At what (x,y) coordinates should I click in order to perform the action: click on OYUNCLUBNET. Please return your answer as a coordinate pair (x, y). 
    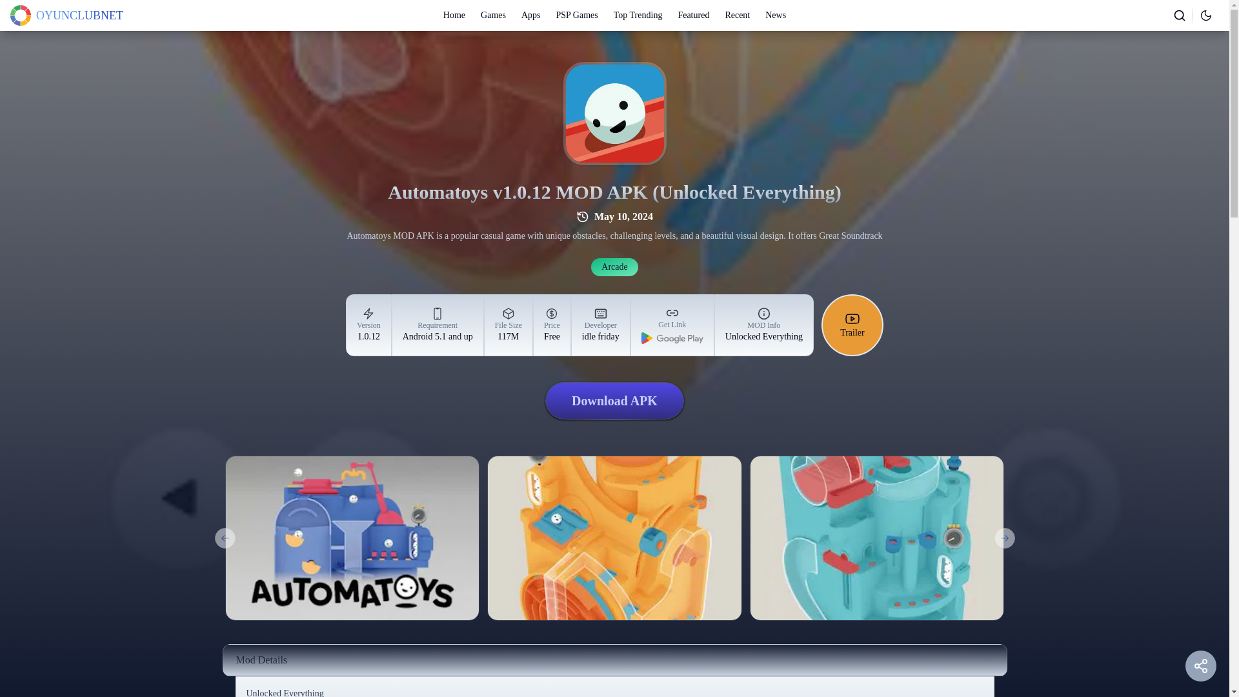
    Looking at the image, I should click on (454, 15).